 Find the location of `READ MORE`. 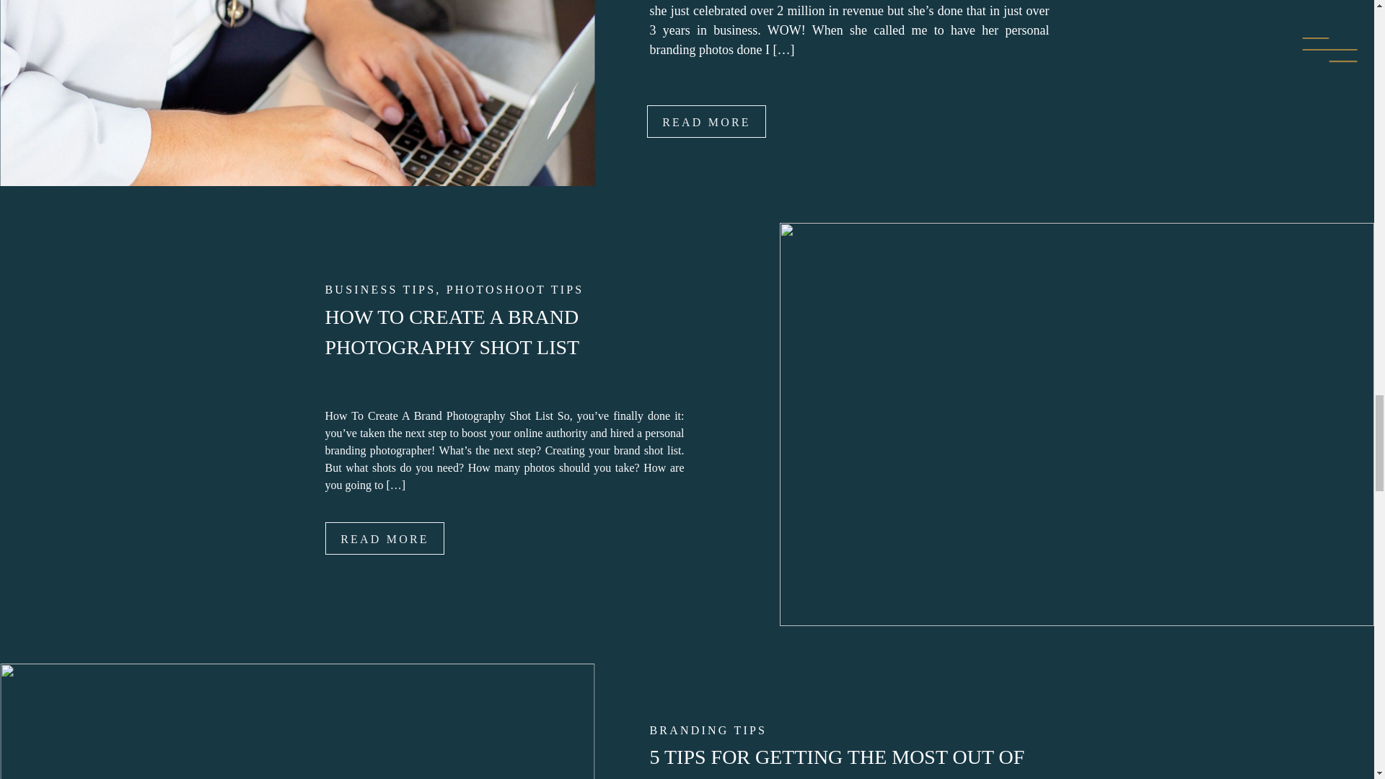

READ MORE is located at coordinates (705, 121).